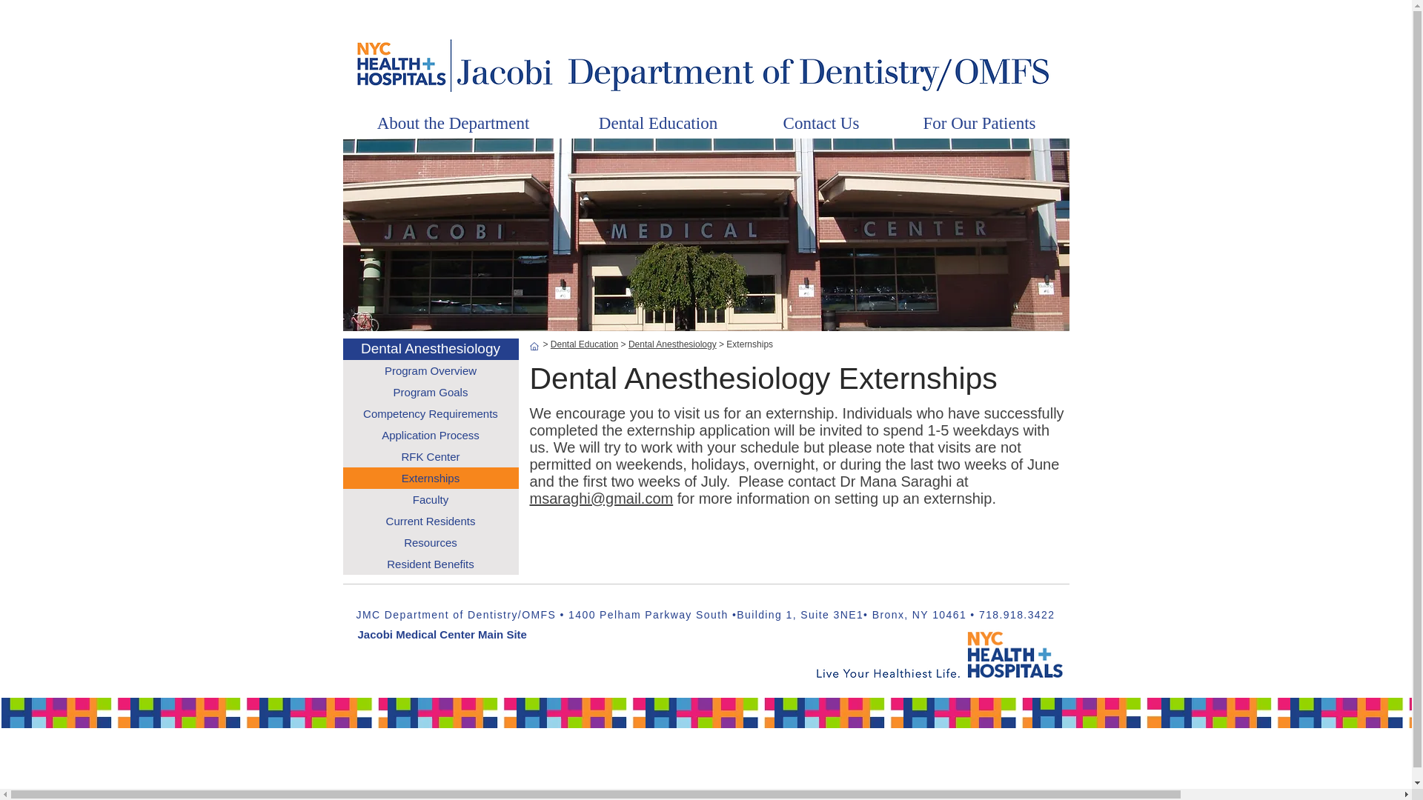  What do you see at coordinates (821, 123) in the screenshot?
I see `Contact Us` at bounding box center [821, 123].